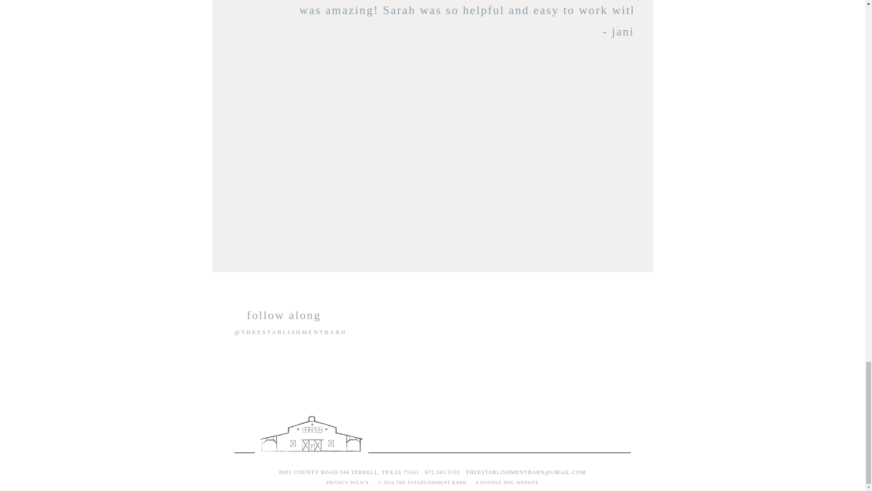 Image resolution: width=872 pixels, height=491 pixels. I want to click on 972.345.5193, so click(442, 472).